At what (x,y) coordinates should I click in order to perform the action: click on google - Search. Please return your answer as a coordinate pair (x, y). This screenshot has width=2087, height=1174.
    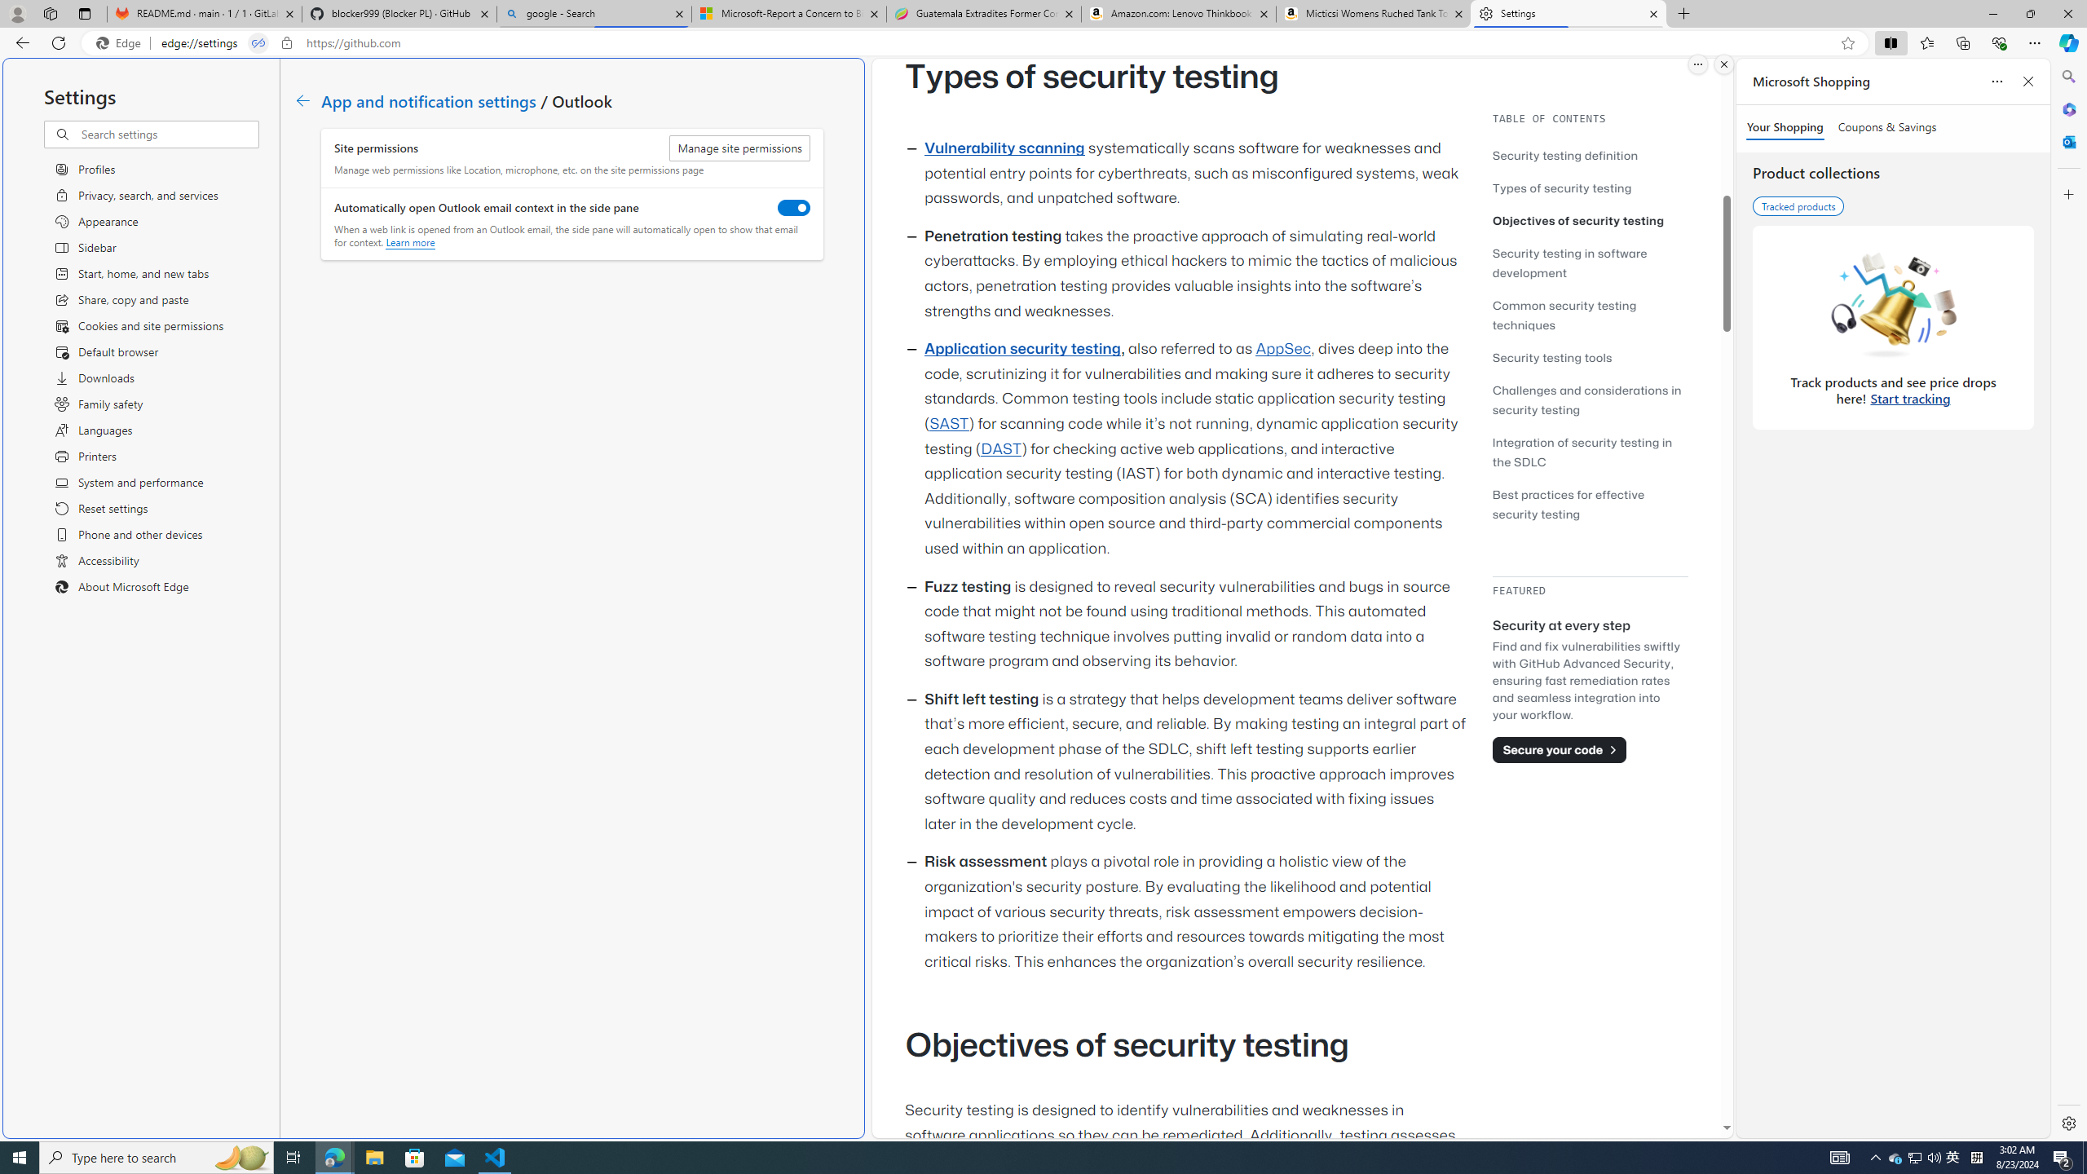
    Looking at the image, I should click on (594, 14).